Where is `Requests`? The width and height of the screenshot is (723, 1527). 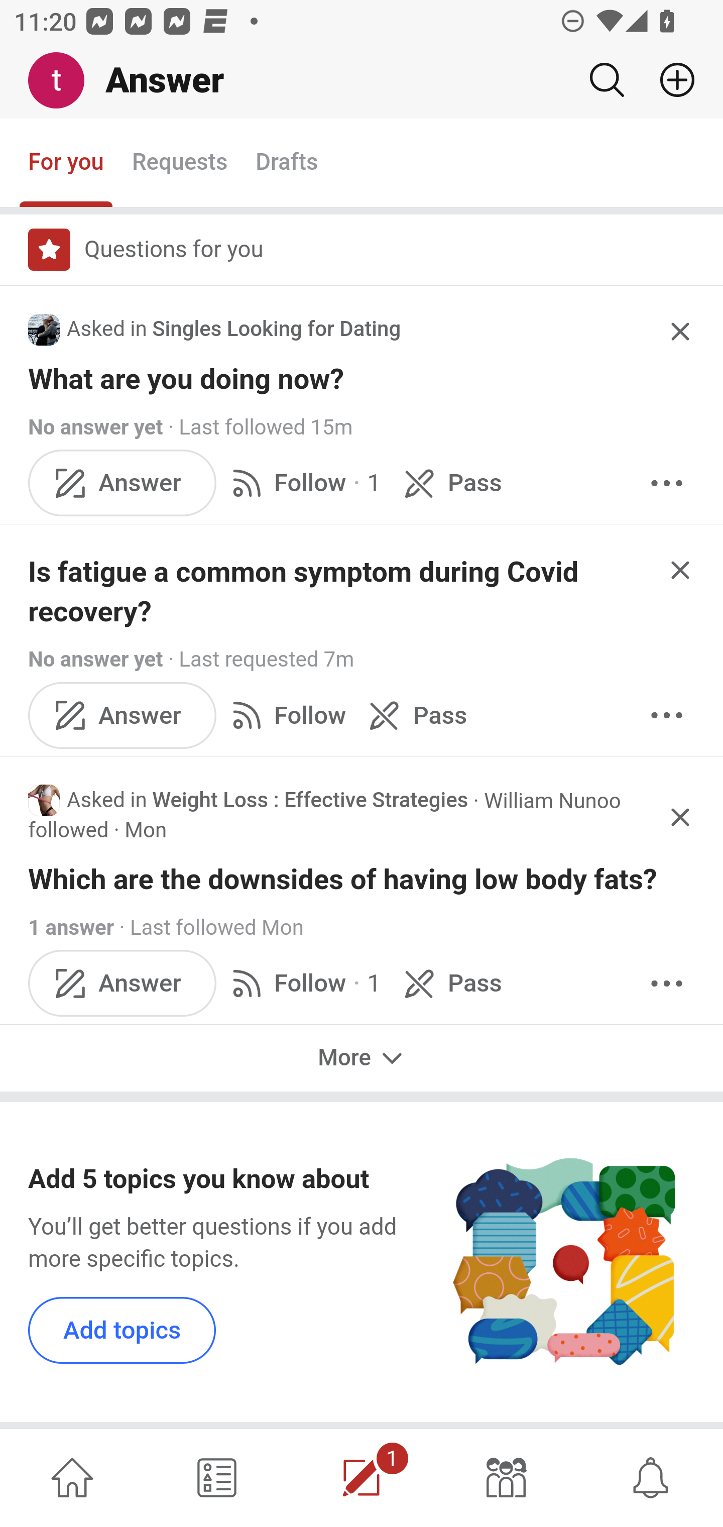 Requests is located at coordinates (179, 163).